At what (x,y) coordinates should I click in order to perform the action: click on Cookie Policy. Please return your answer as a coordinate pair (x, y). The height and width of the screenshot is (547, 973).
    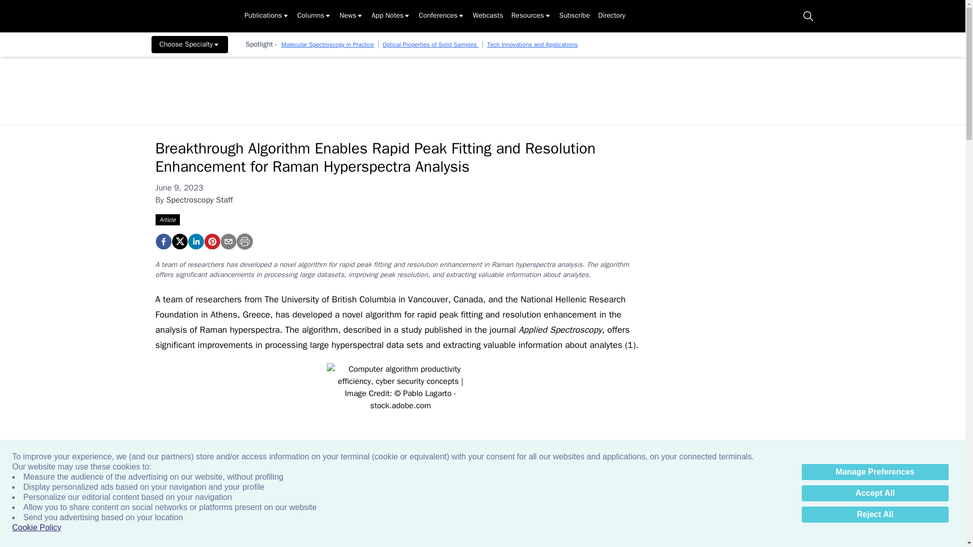
    Looking at the image, I should click on (36, 528).